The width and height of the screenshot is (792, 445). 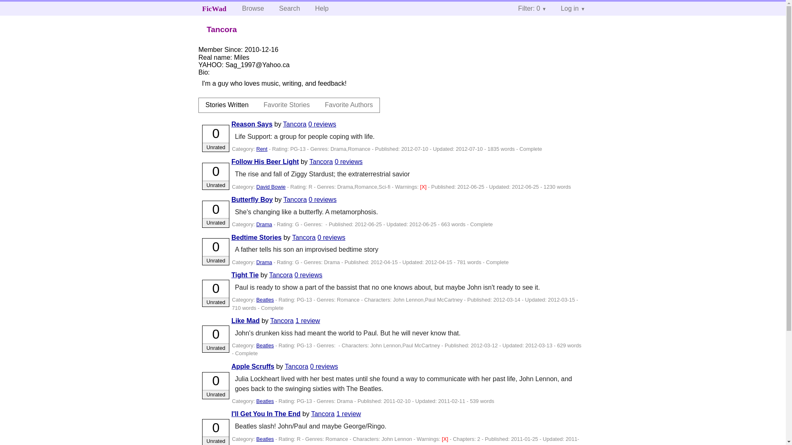 What do you see at coordinates (252, 366) in the screenshot?
I see `Apple Scruffs` at bounding box center [252, 366].